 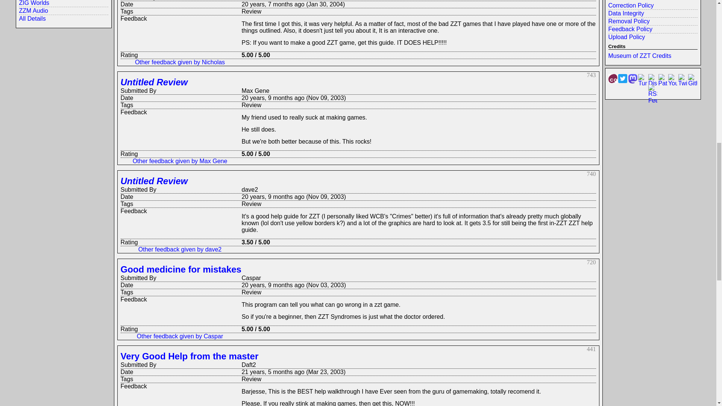 What do you see at coordinates (613, 78) in the screenshot?
I see `cohost` at bounding box center [613, 78].